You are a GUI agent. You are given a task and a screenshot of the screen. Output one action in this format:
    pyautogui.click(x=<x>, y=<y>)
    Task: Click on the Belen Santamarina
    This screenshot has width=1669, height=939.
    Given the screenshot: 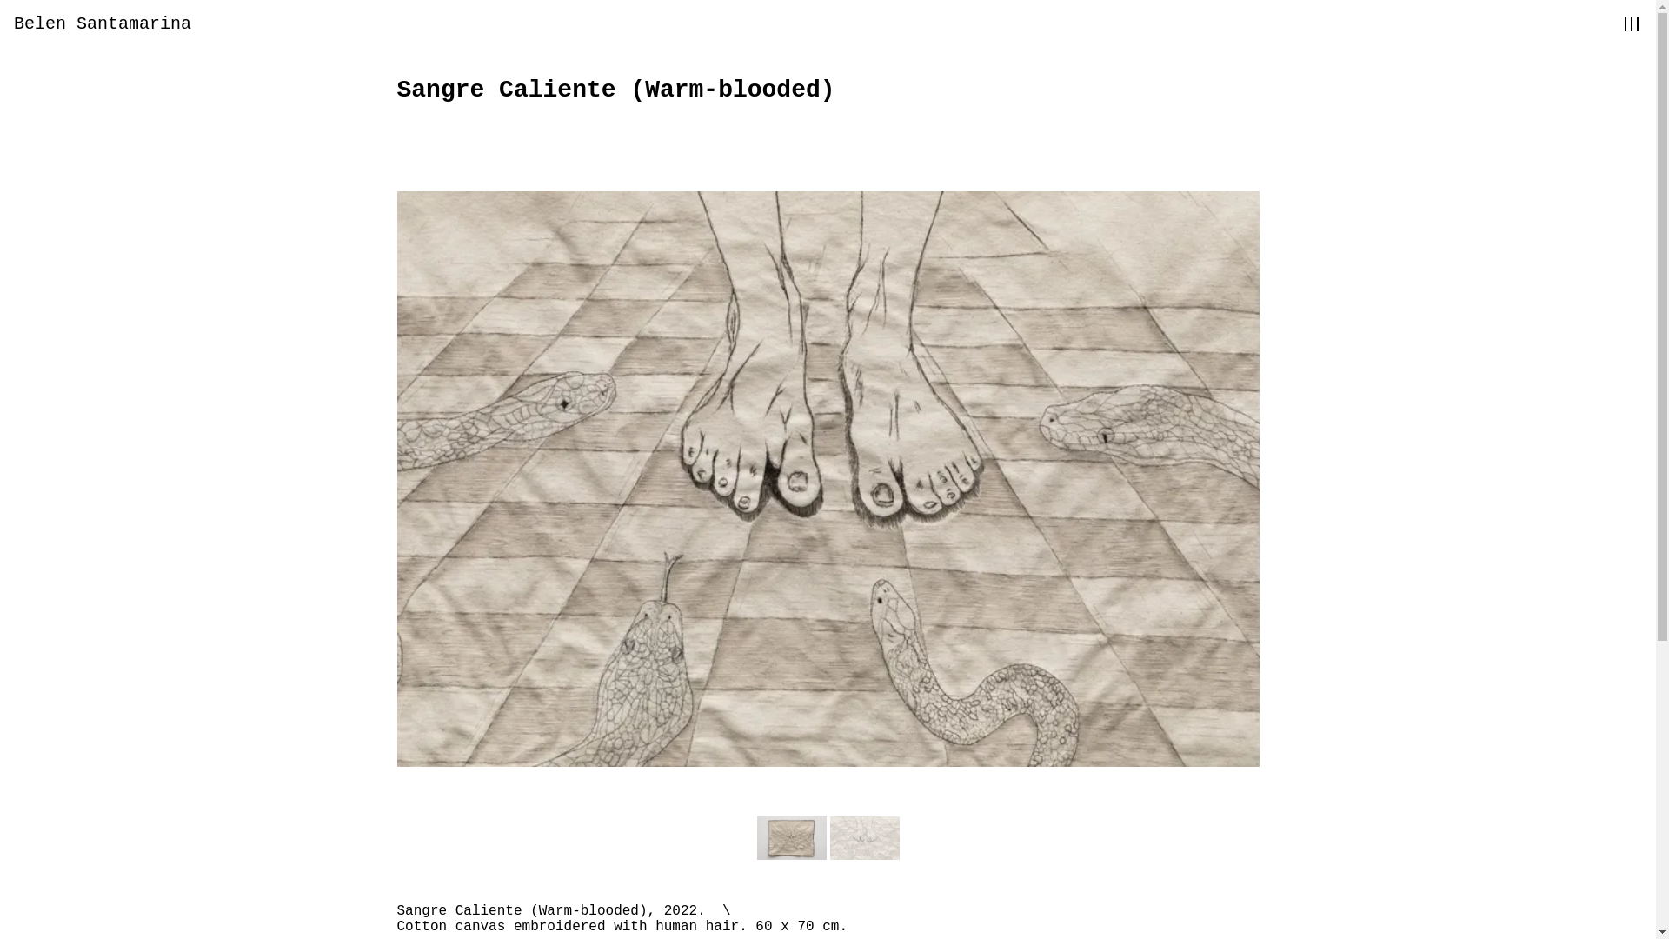 What is the action you would take?
    pyautogui.click(x=103, y=23)
    